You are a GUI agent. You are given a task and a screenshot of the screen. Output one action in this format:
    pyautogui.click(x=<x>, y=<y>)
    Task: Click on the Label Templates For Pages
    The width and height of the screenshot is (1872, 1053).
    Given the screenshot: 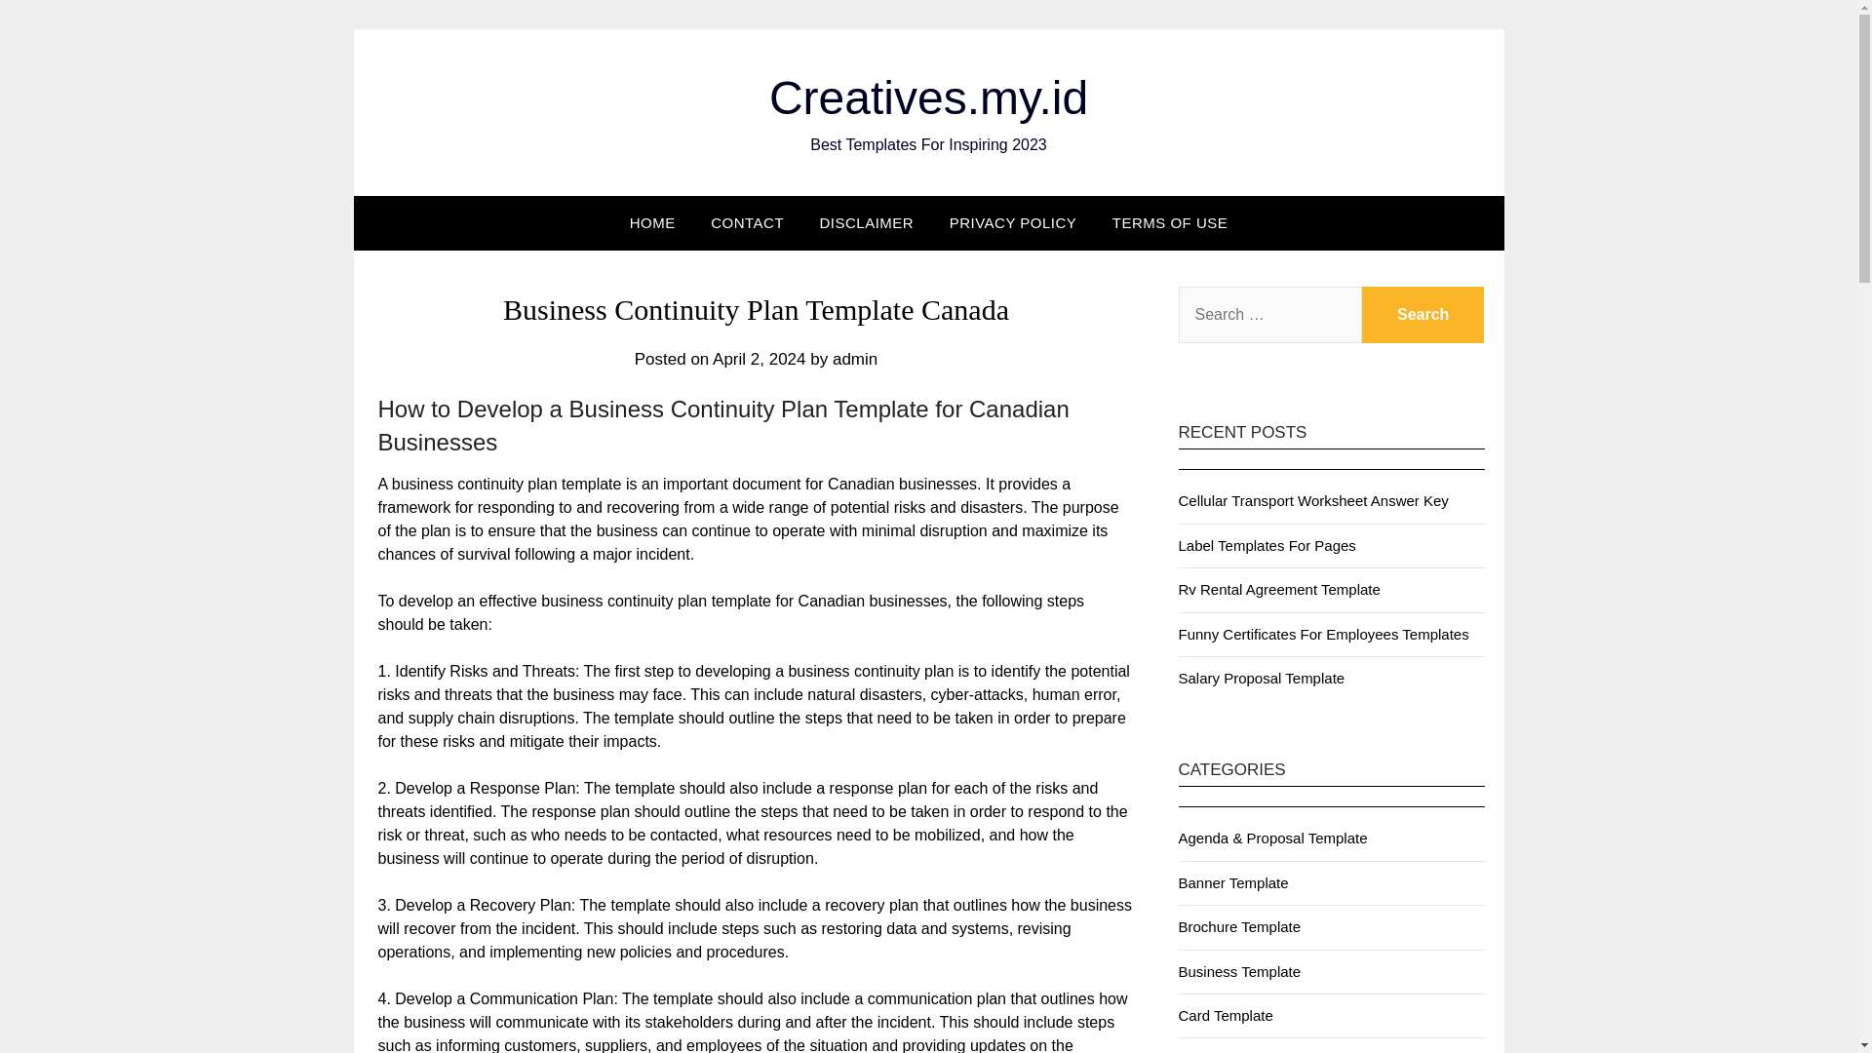 What is the action you would take?
    pyautogui.click(x=1266, y=545)
    